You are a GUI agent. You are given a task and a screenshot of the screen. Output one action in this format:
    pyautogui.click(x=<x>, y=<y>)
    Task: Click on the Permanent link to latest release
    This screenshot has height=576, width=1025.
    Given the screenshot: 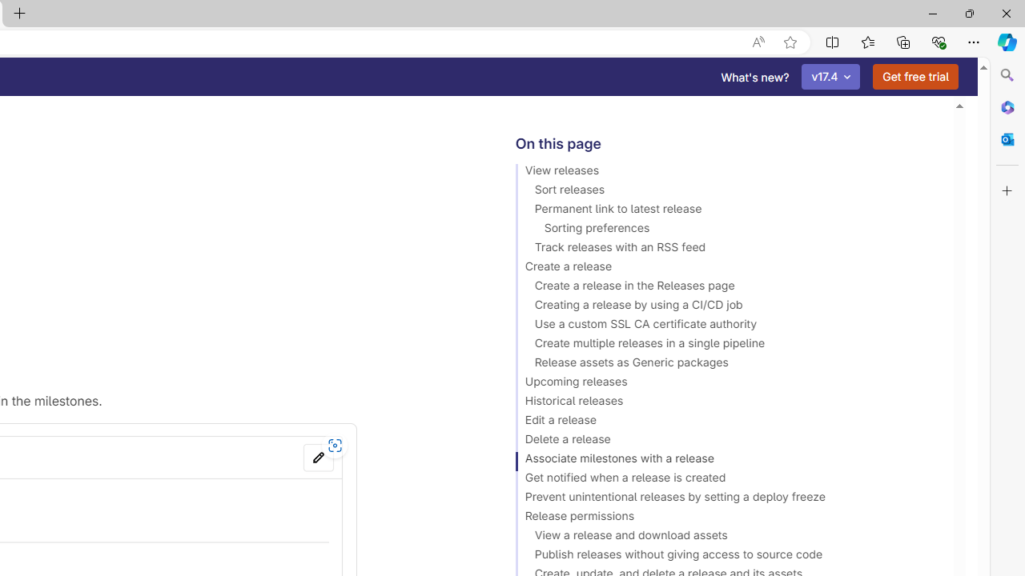 What is the action you would take?
    pyautogui.click(x=727, y=211)
    